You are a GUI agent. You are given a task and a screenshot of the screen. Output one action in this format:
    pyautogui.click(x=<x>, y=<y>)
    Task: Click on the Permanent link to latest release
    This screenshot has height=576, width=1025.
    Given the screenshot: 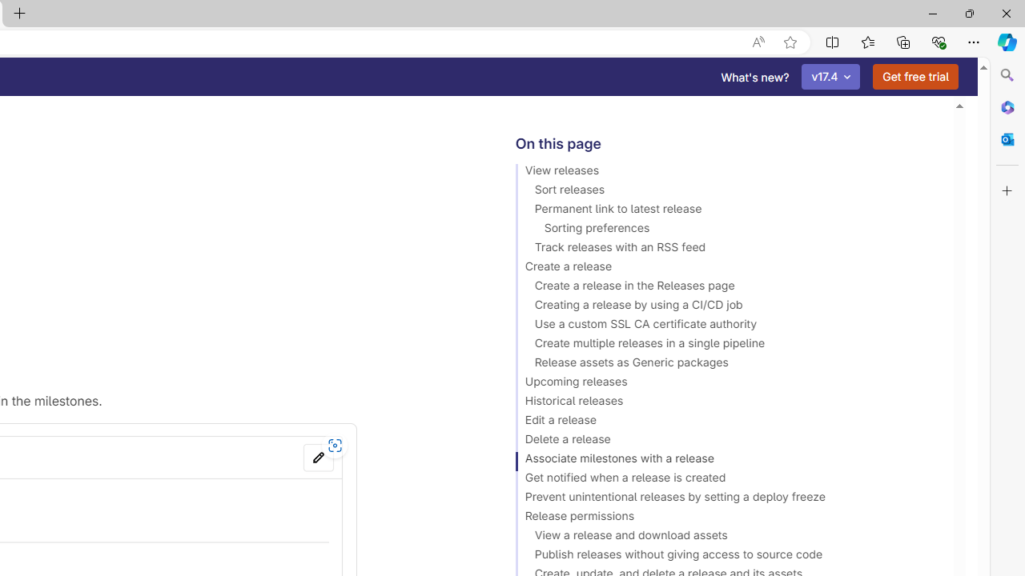 What is the action you would take?
    pyautogui.click(x=727, y=211)
    